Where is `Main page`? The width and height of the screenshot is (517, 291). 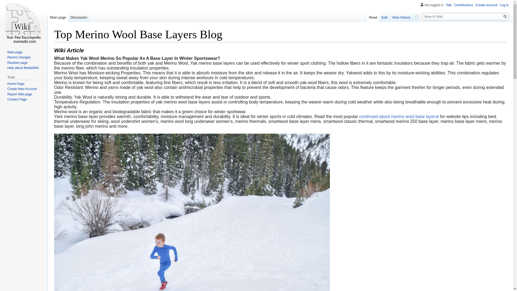 Main page is located at coordinates (58, 16).